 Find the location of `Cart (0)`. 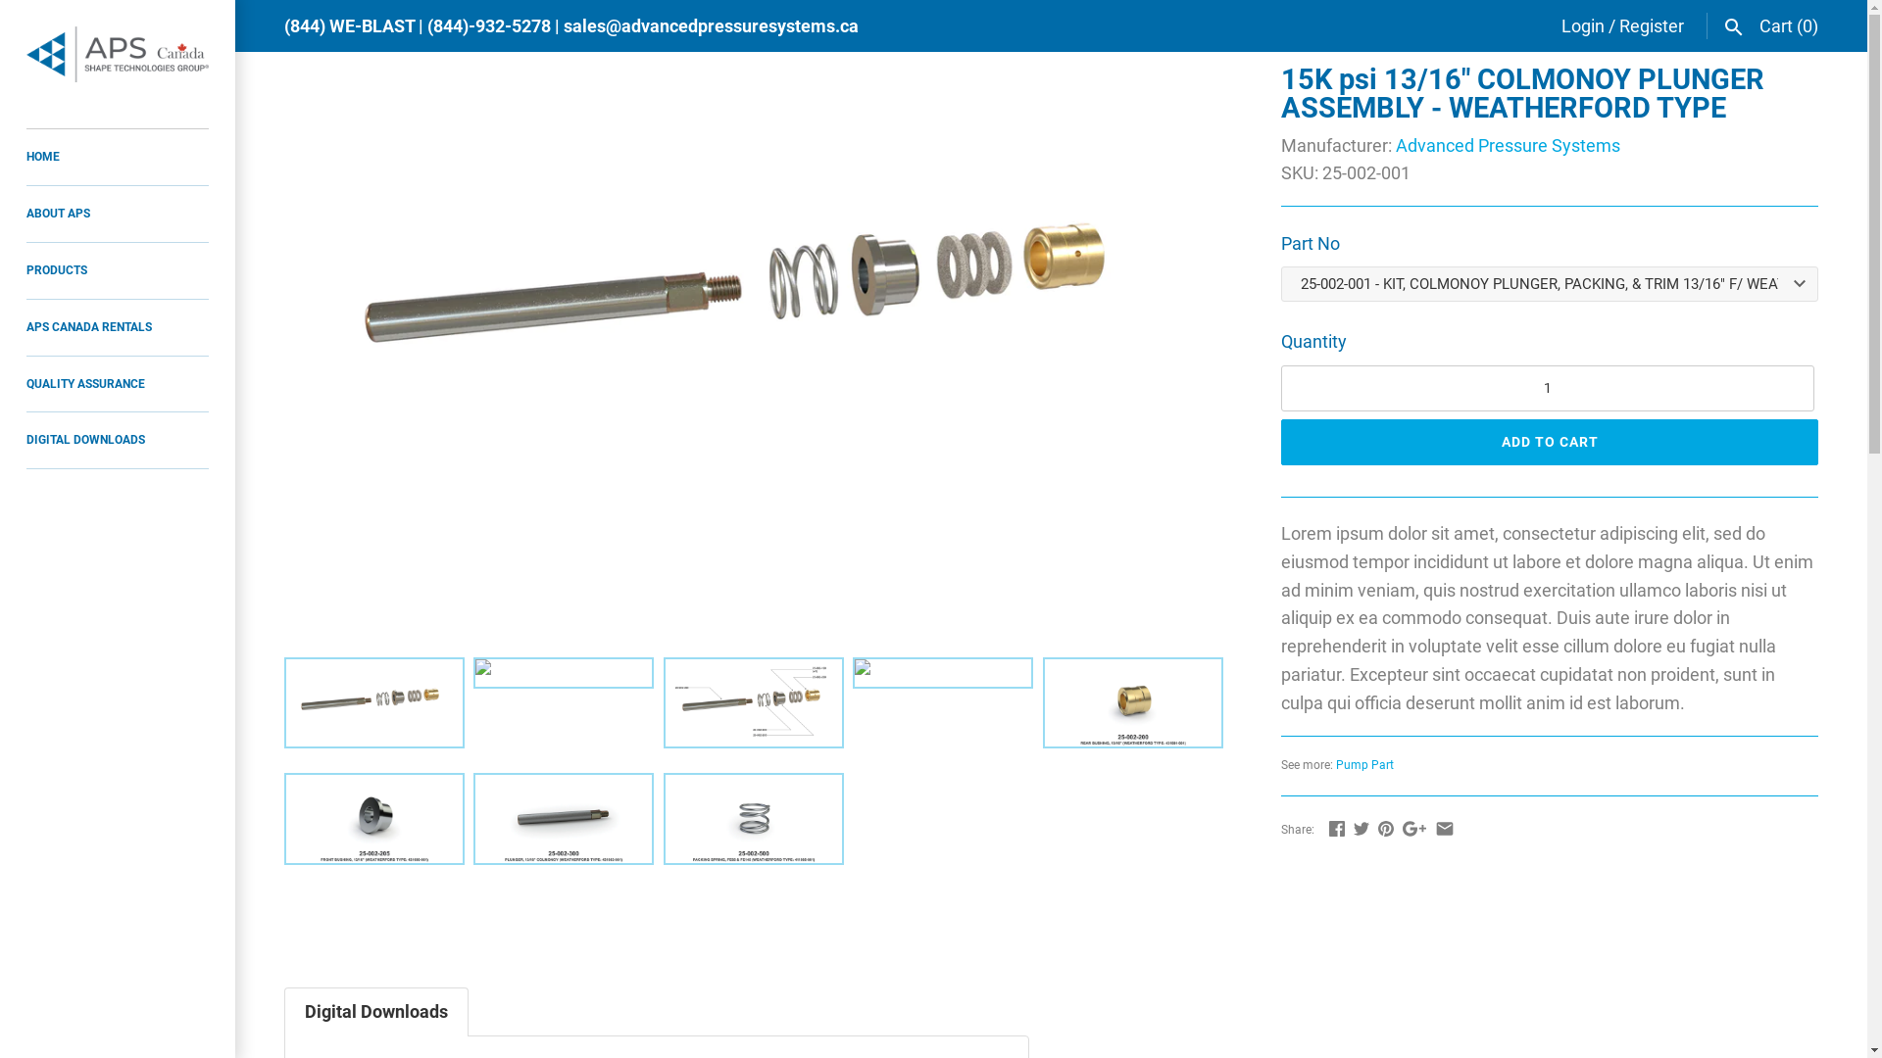

Cart (0) is located at coordinates (1789, 25).